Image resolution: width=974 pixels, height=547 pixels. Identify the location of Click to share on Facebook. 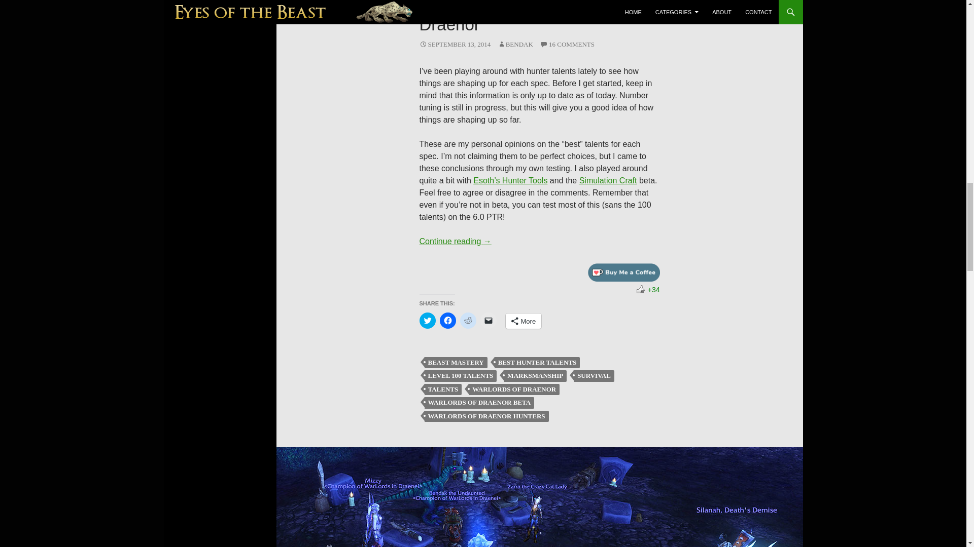
(447, 320).